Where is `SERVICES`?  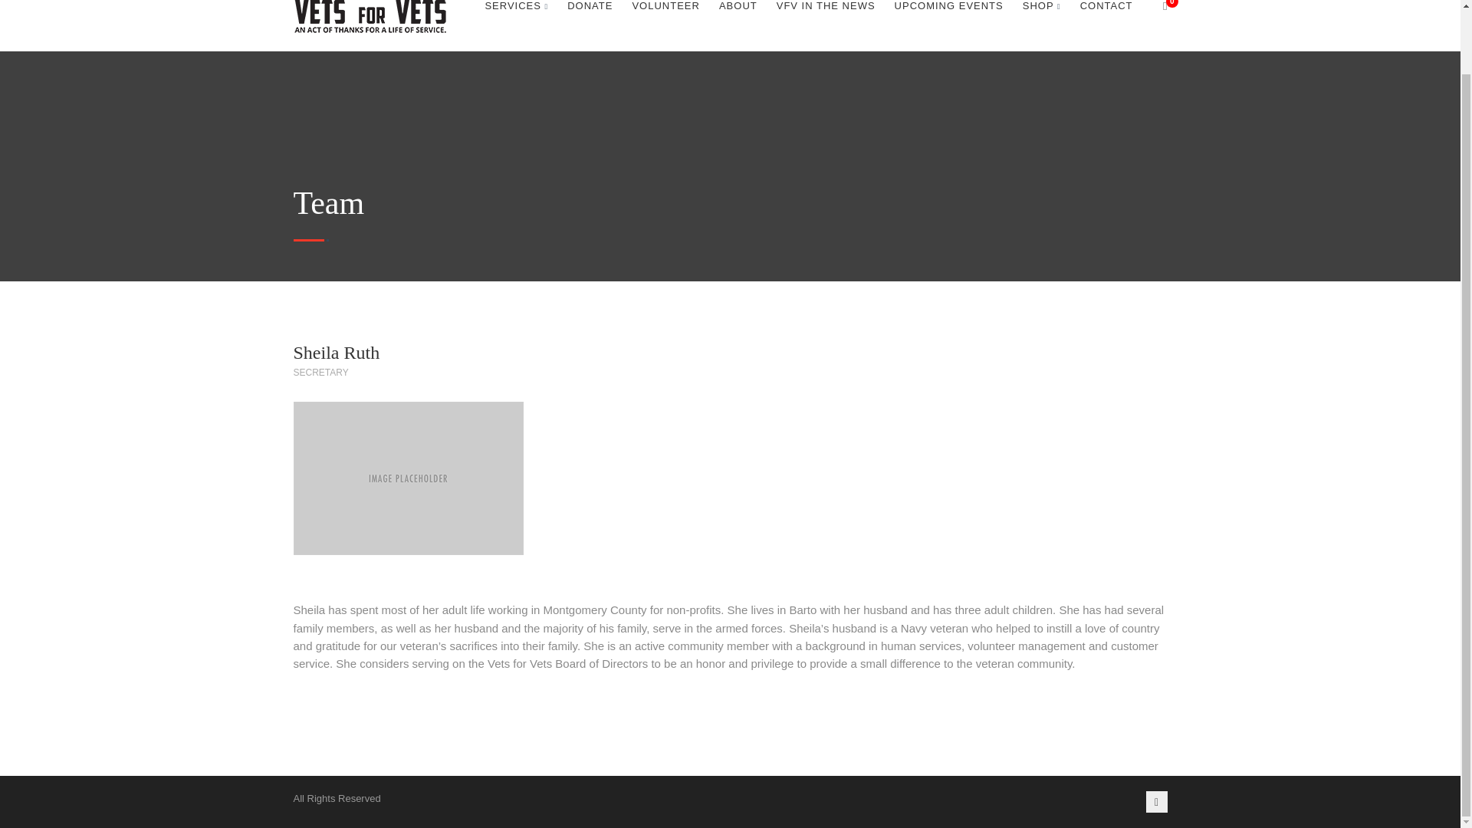 SERVICES is located at coordinates (515, 12).